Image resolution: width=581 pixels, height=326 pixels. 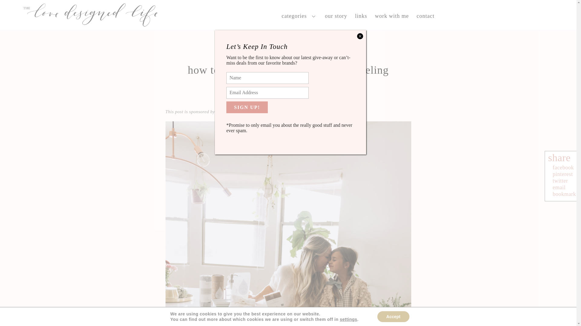 I want to click on links, so click(x=361, y=16).